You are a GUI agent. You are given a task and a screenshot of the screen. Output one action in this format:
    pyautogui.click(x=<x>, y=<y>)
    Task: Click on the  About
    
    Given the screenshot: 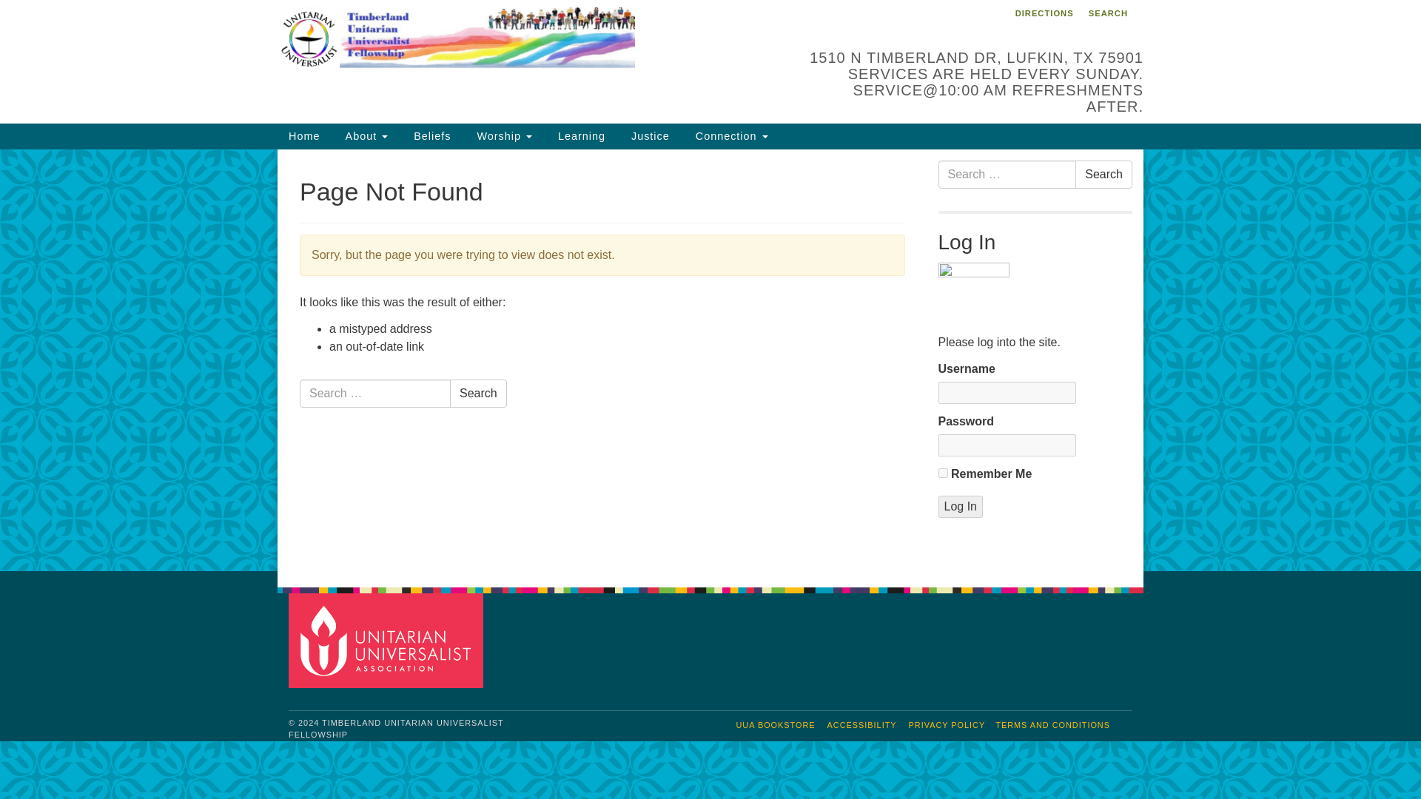 What is the action you would take?
    pyautogui.click(x=365, y=136)
    